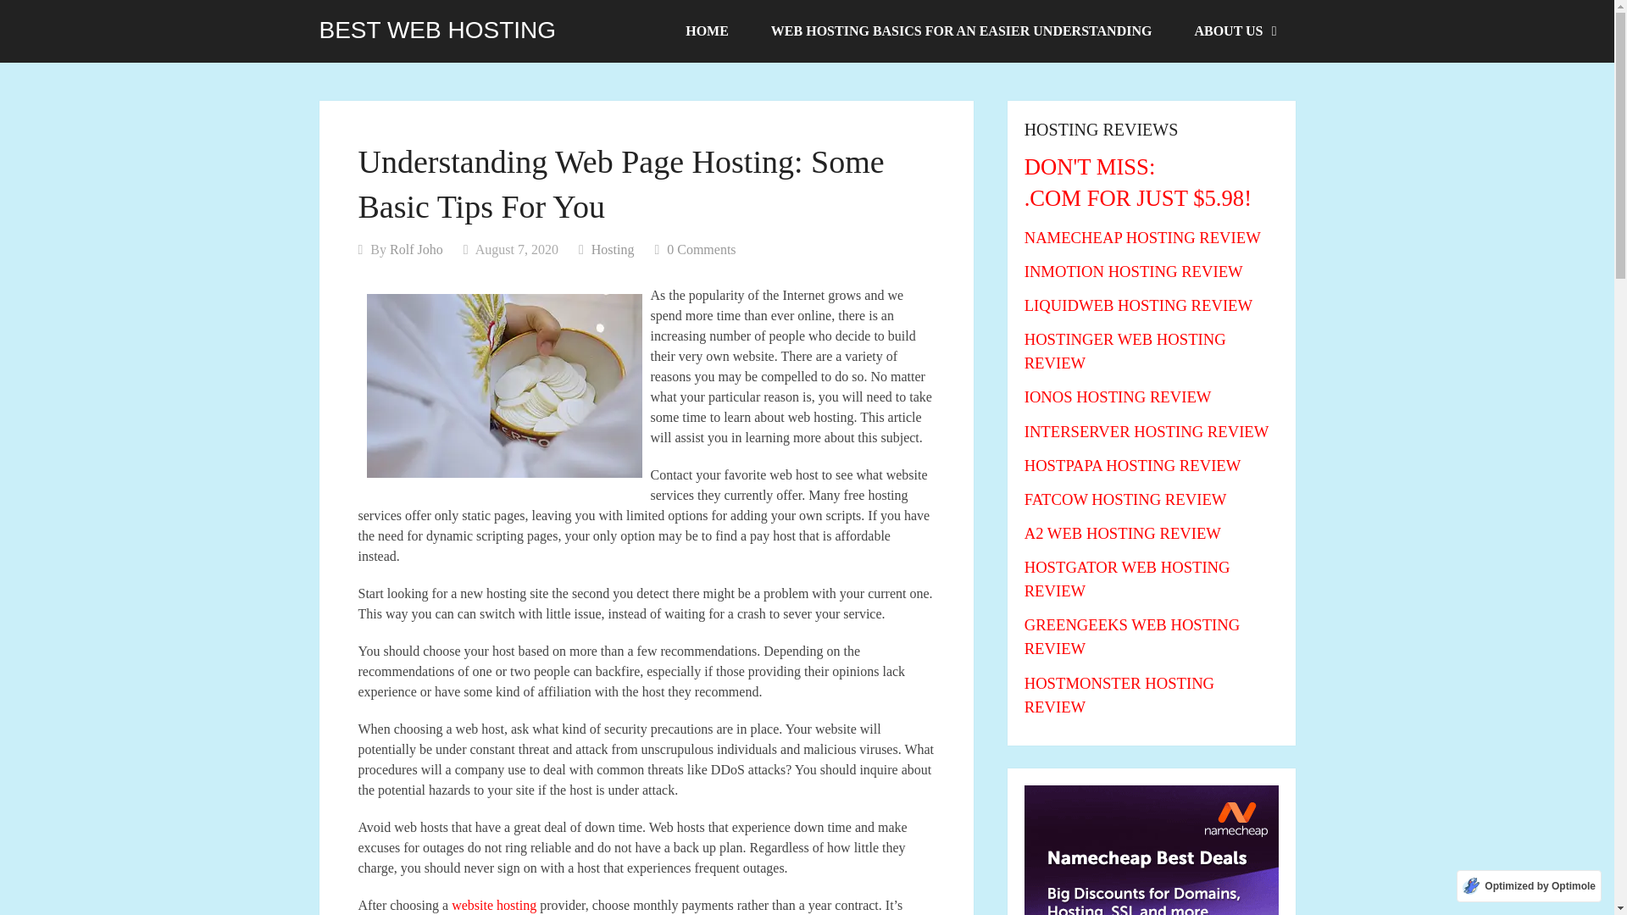 The height and width of the screenshot is (915, 1627). Describe the element at coordinates (1119, 396) in the screenshot. I see `IONOS HOSTING REVIEW` at that location.